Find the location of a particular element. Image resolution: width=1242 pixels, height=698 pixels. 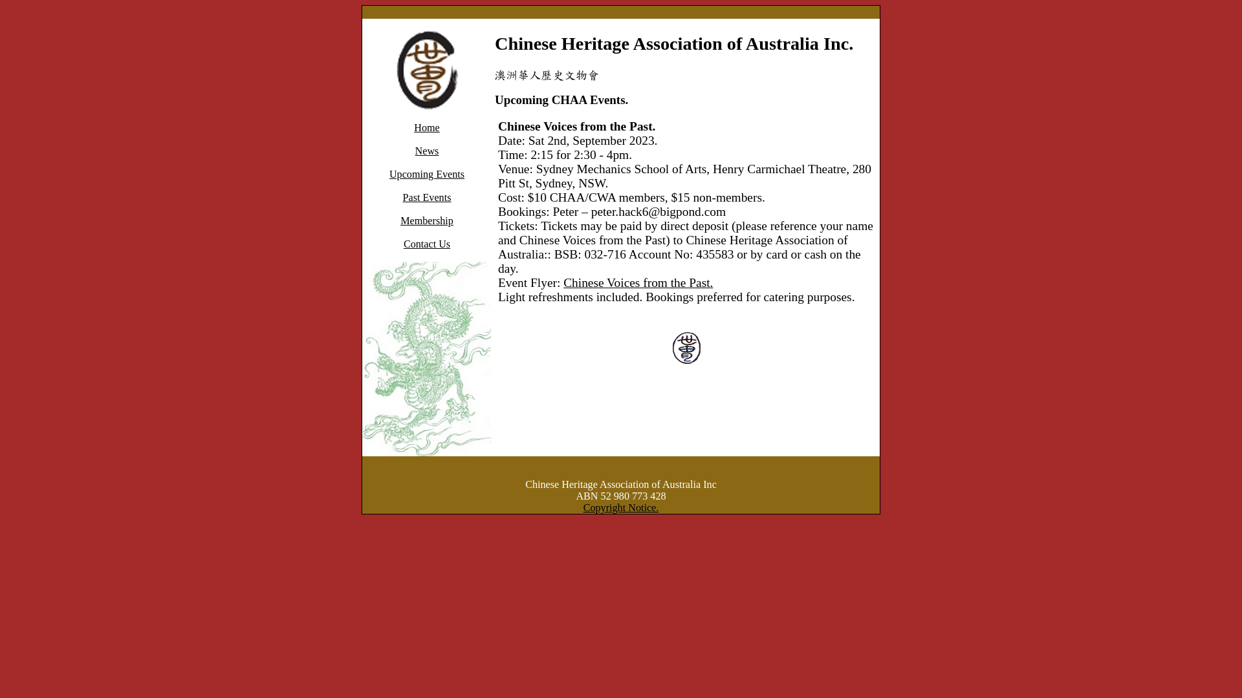

Home is located at coordinates (427, 128).